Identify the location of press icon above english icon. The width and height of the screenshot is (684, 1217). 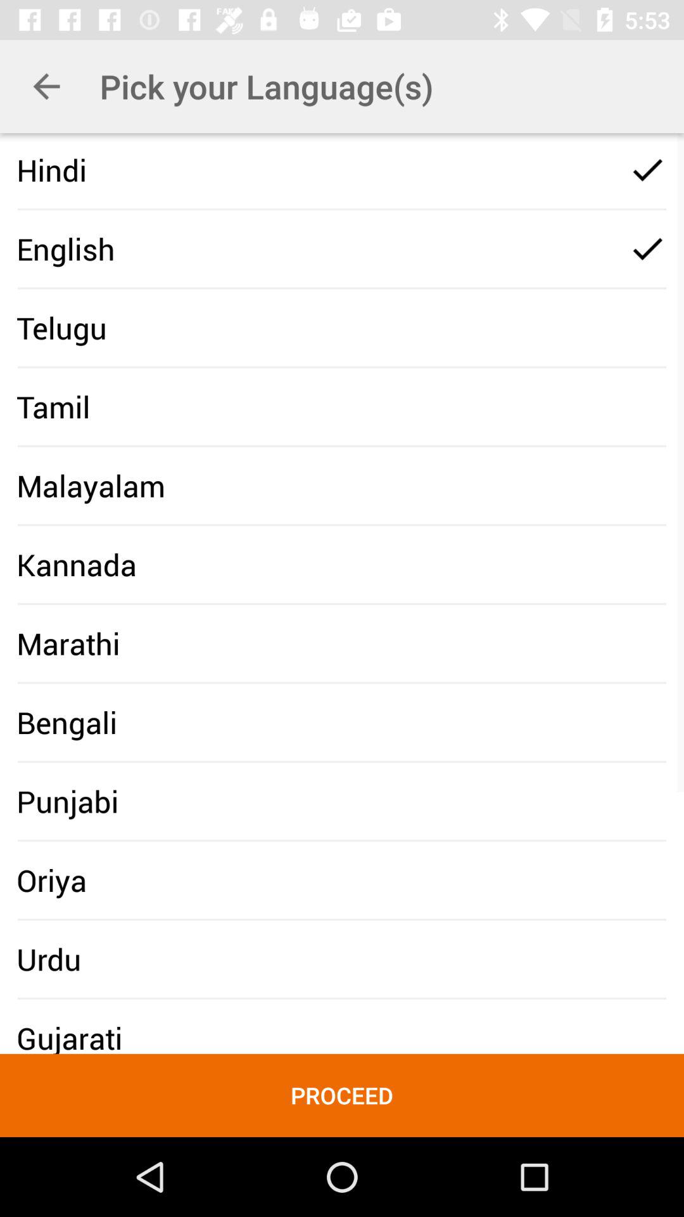
(52, 170).